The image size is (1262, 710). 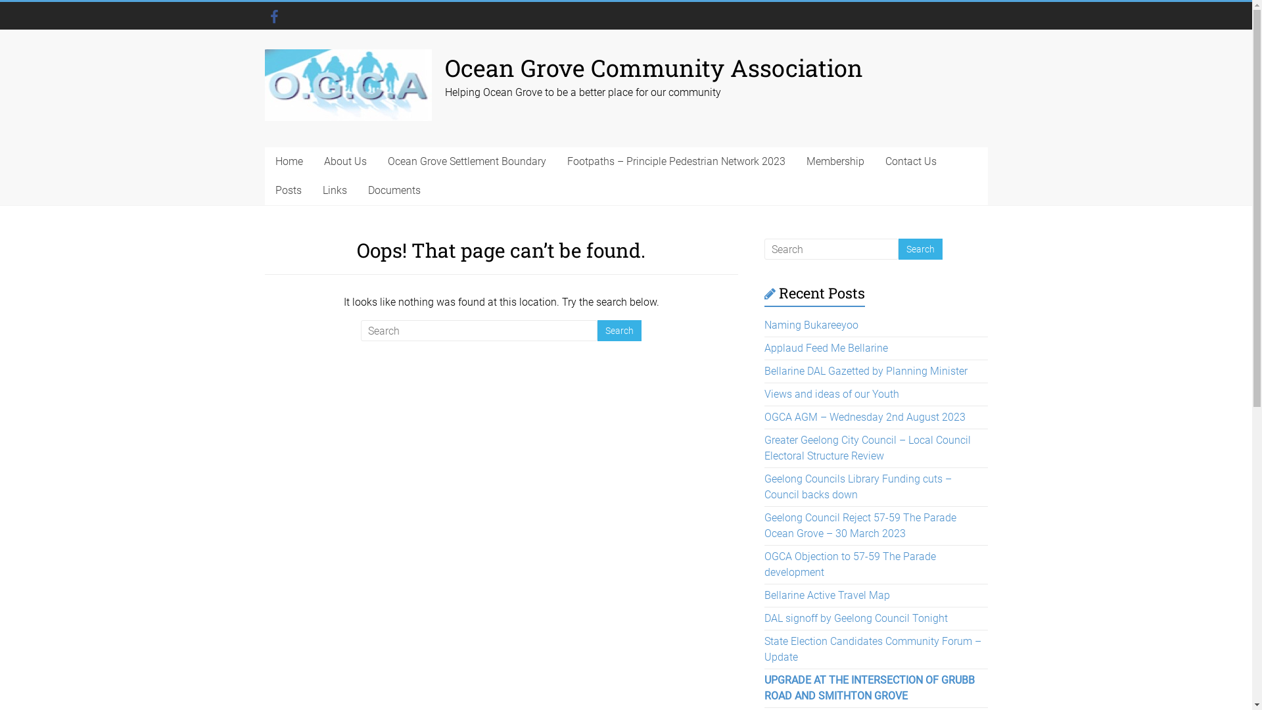 I want to click on OGCA Objection to 57-59 The Parade development, so click(x=851, y=564).